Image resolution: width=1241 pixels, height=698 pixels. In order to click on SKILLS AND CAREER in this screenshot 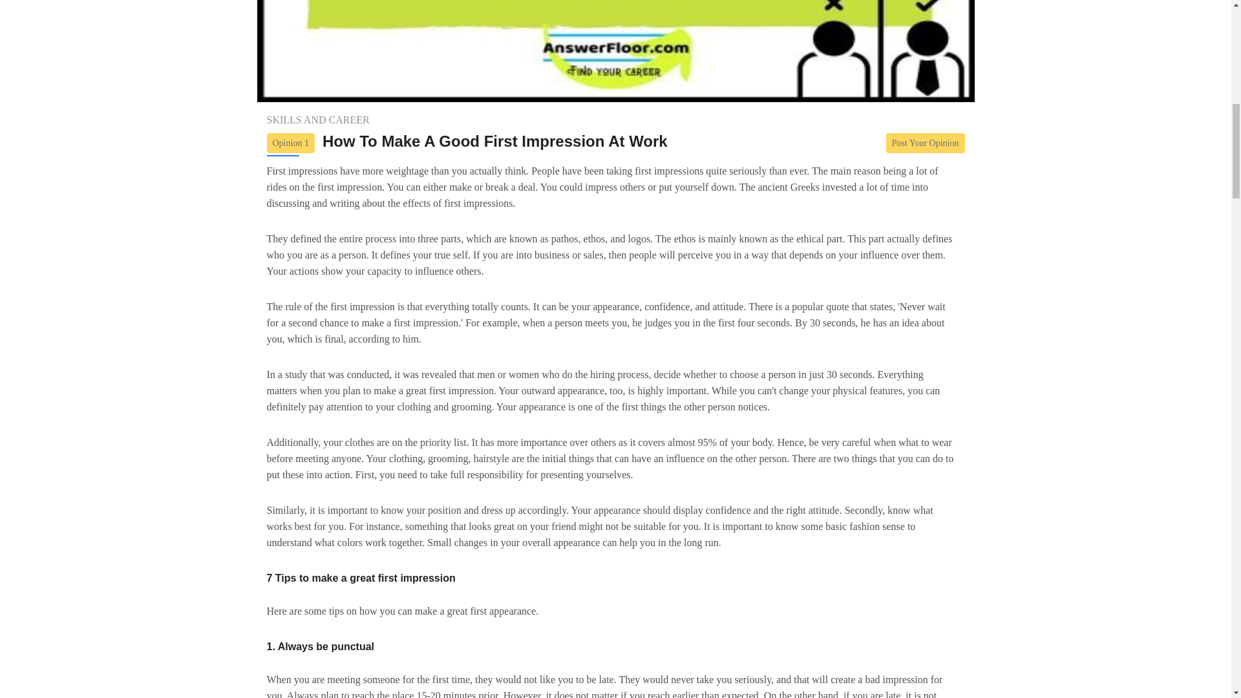, I will do `click(317, 120)`.